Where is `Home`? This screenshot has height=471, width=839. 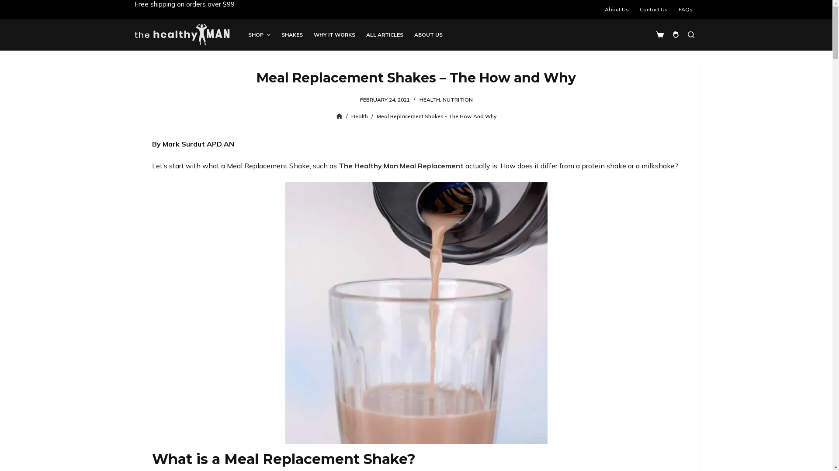 Home is located at coordinates (339, 116).